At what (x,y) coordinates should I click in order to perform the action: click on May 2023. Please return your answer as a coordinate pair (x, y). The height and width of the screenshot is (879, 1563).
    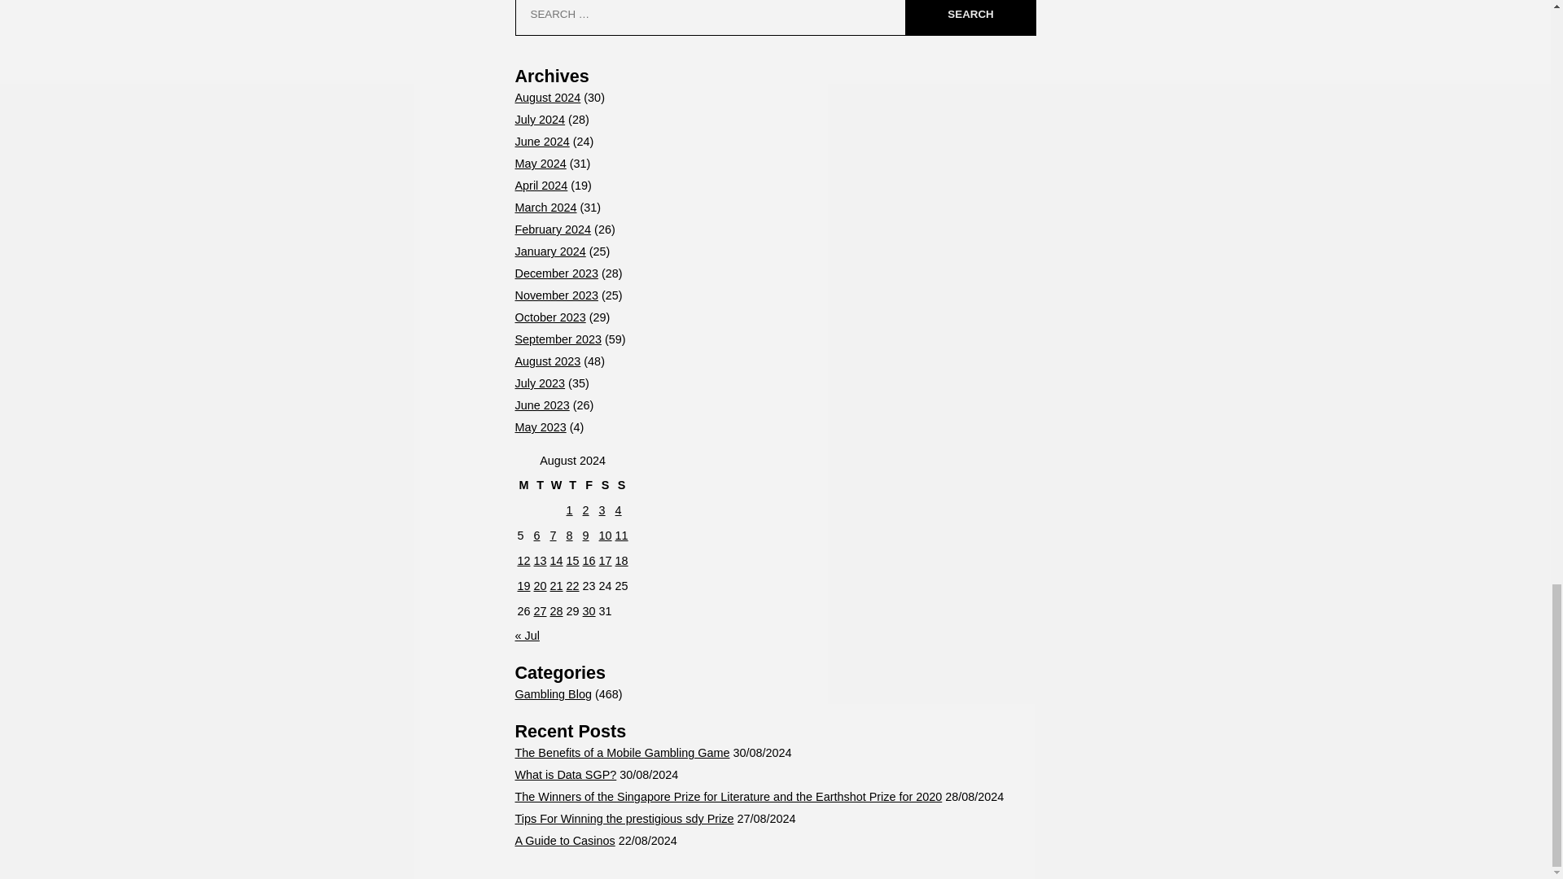
    Looking at the image, I should click on (540, 427).